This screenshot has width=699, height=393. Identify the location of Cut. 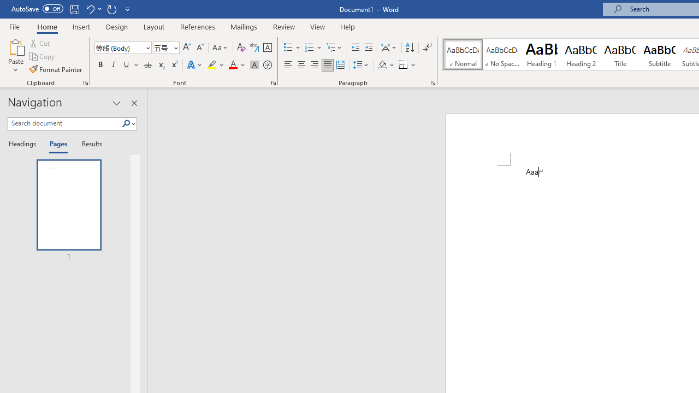
(40, 43).